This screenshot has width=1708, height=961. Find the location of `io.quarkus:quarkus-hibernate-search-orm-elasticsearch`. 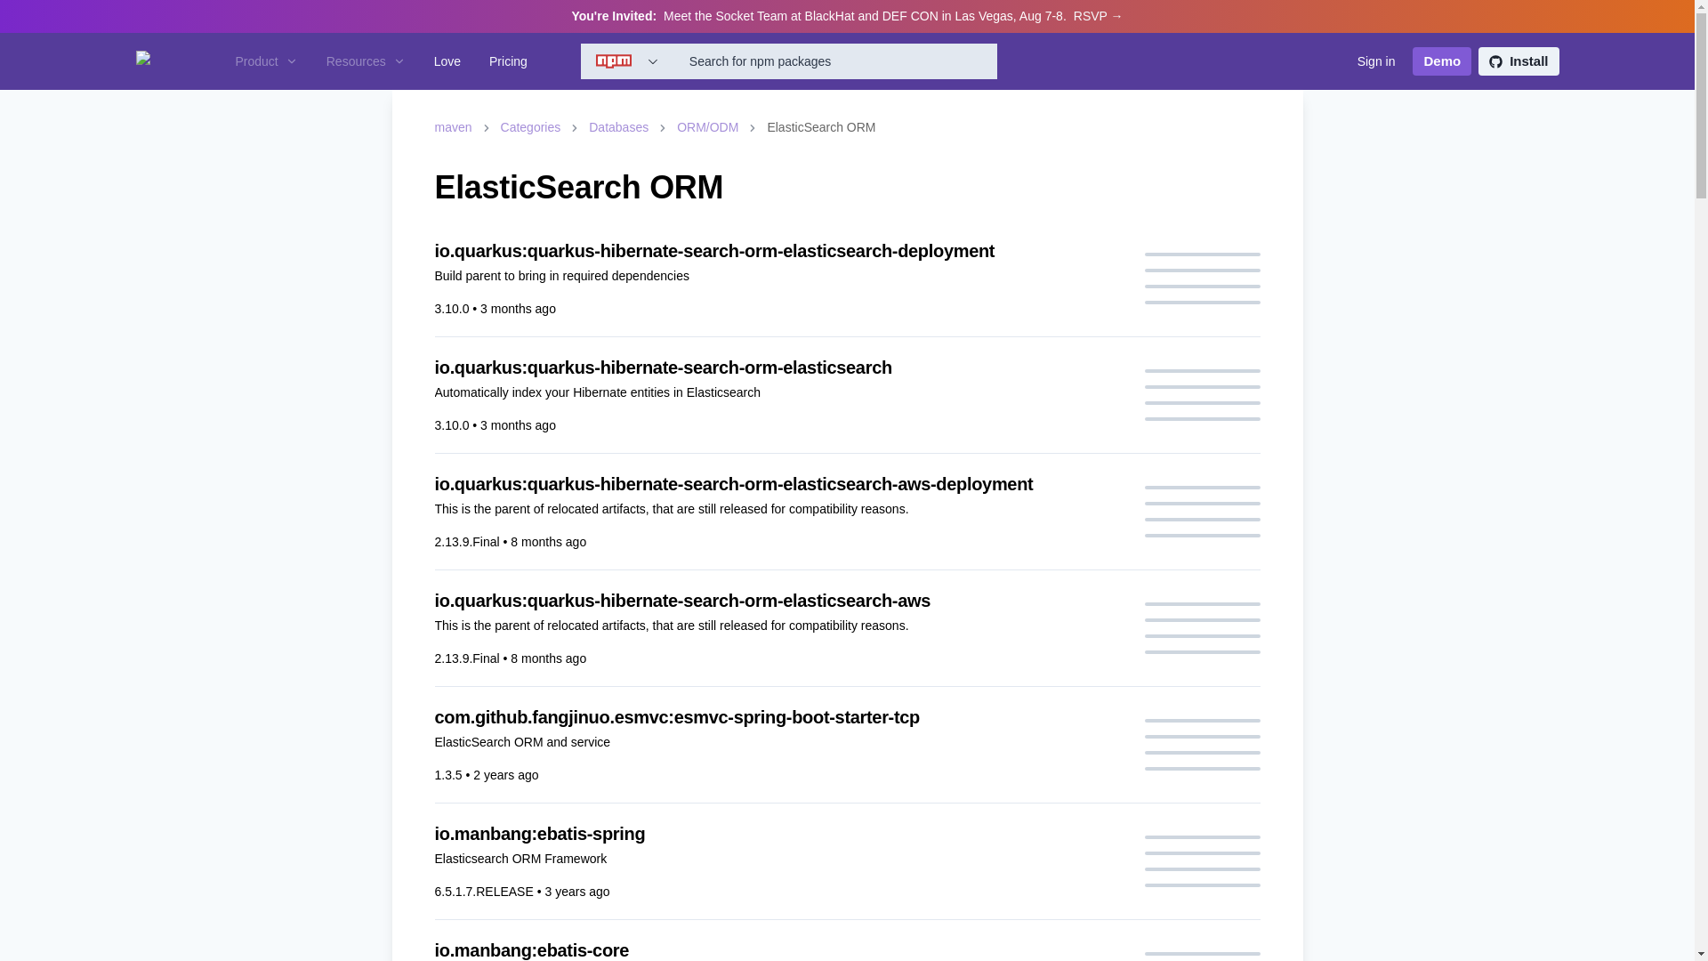

io.quarkus:quarkus-hibernate-search-orm-elasticsearch is located at coordinates (777, 367).